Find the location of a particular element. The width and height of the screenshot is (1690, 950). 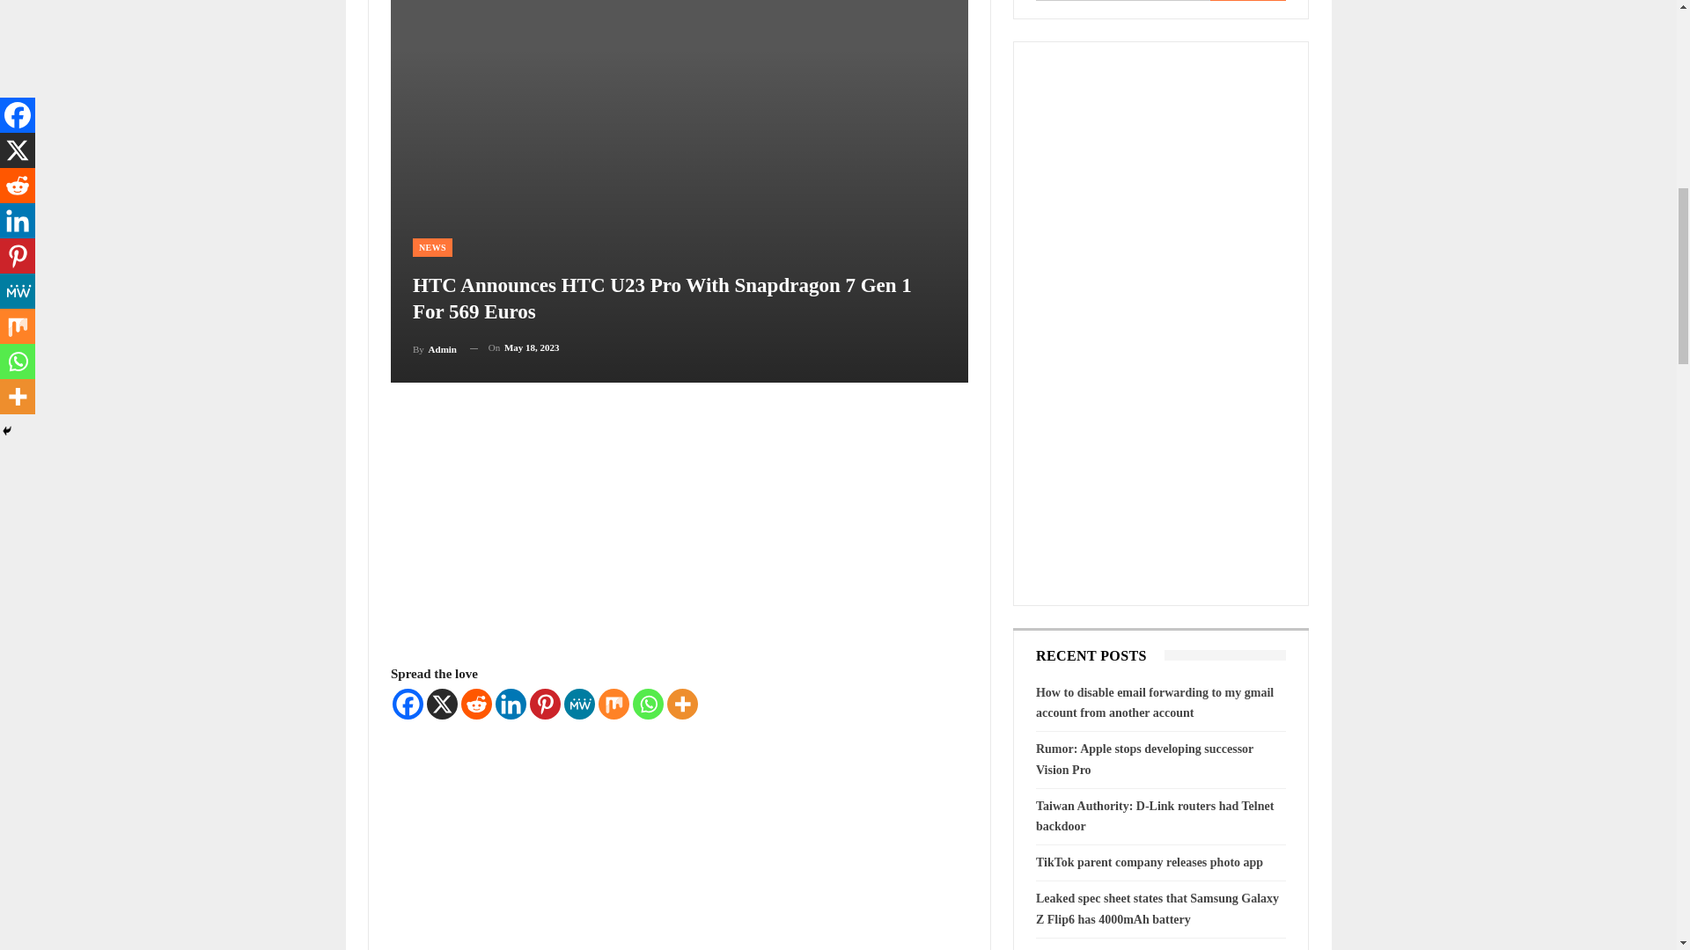

Reddit is located at coordinates (476, 702).